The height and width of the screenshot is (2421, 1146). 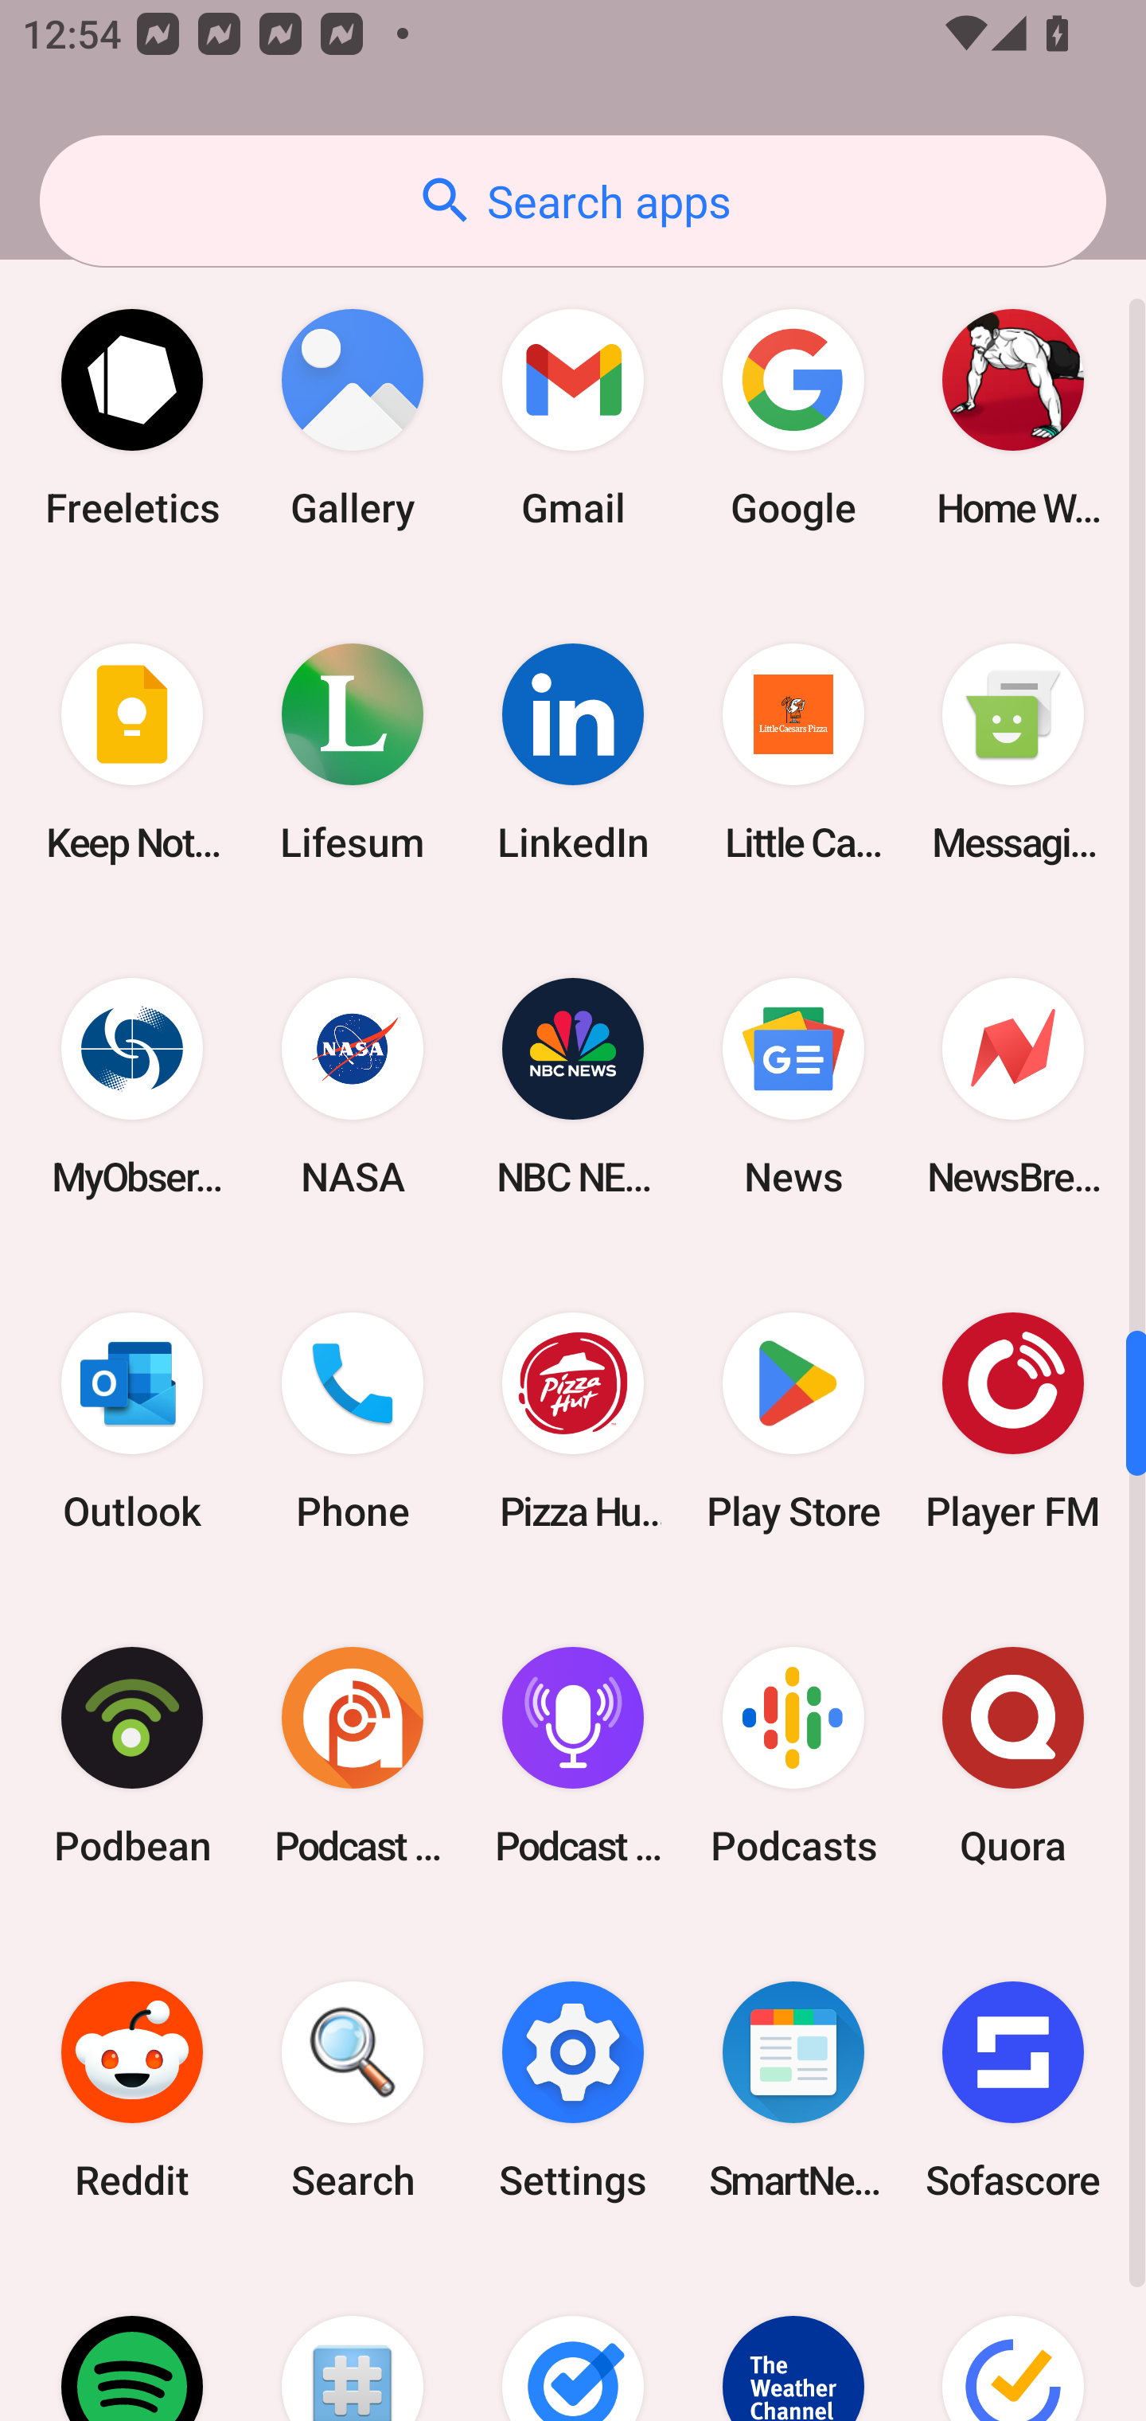 I want to click on Superuser, so click(x=353, y=2340).